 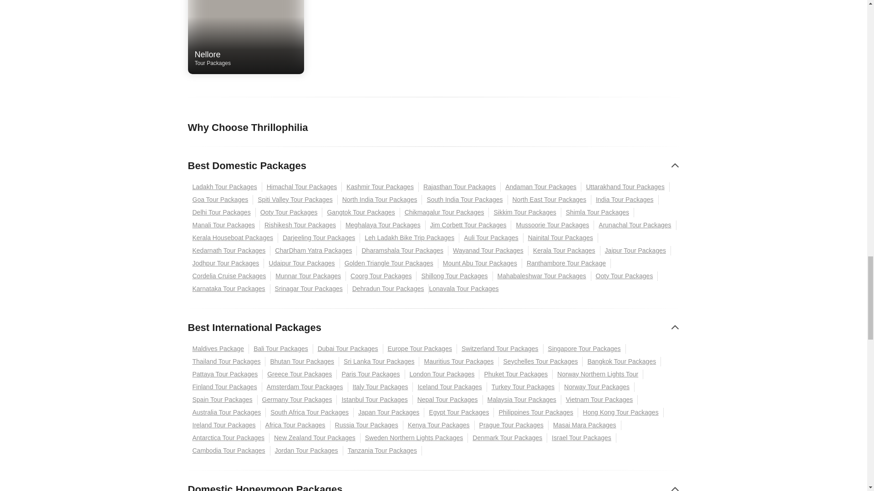 I want to click on Delhi Tour Packages, so click(x=221, y=212).